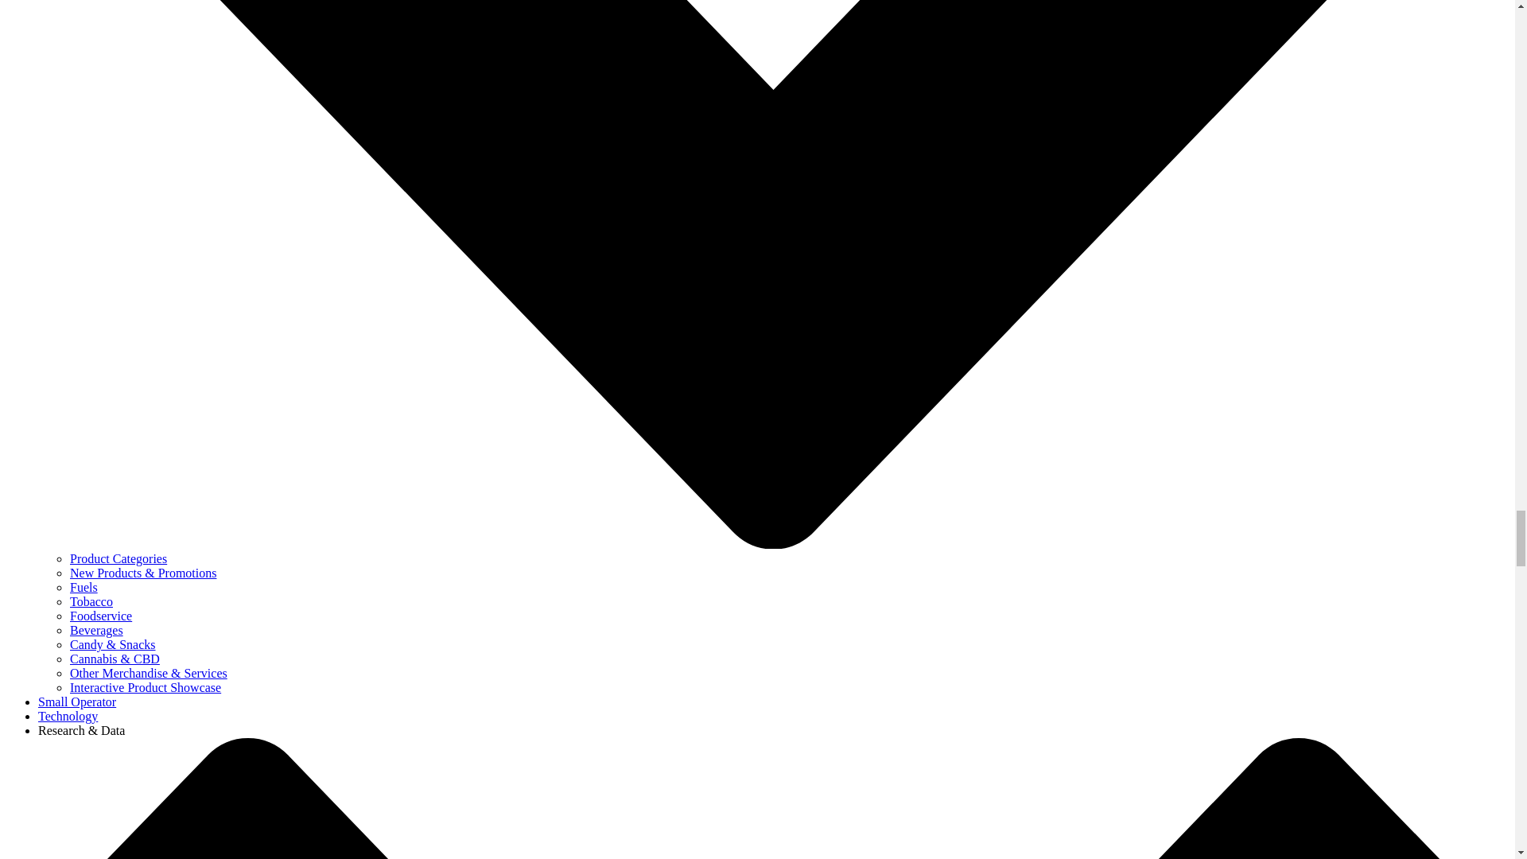 The height and width of the screenshot is (859, 1527). Describe the element at coordinates (68, 716) in the screenshot. I see `Technology` at that location.